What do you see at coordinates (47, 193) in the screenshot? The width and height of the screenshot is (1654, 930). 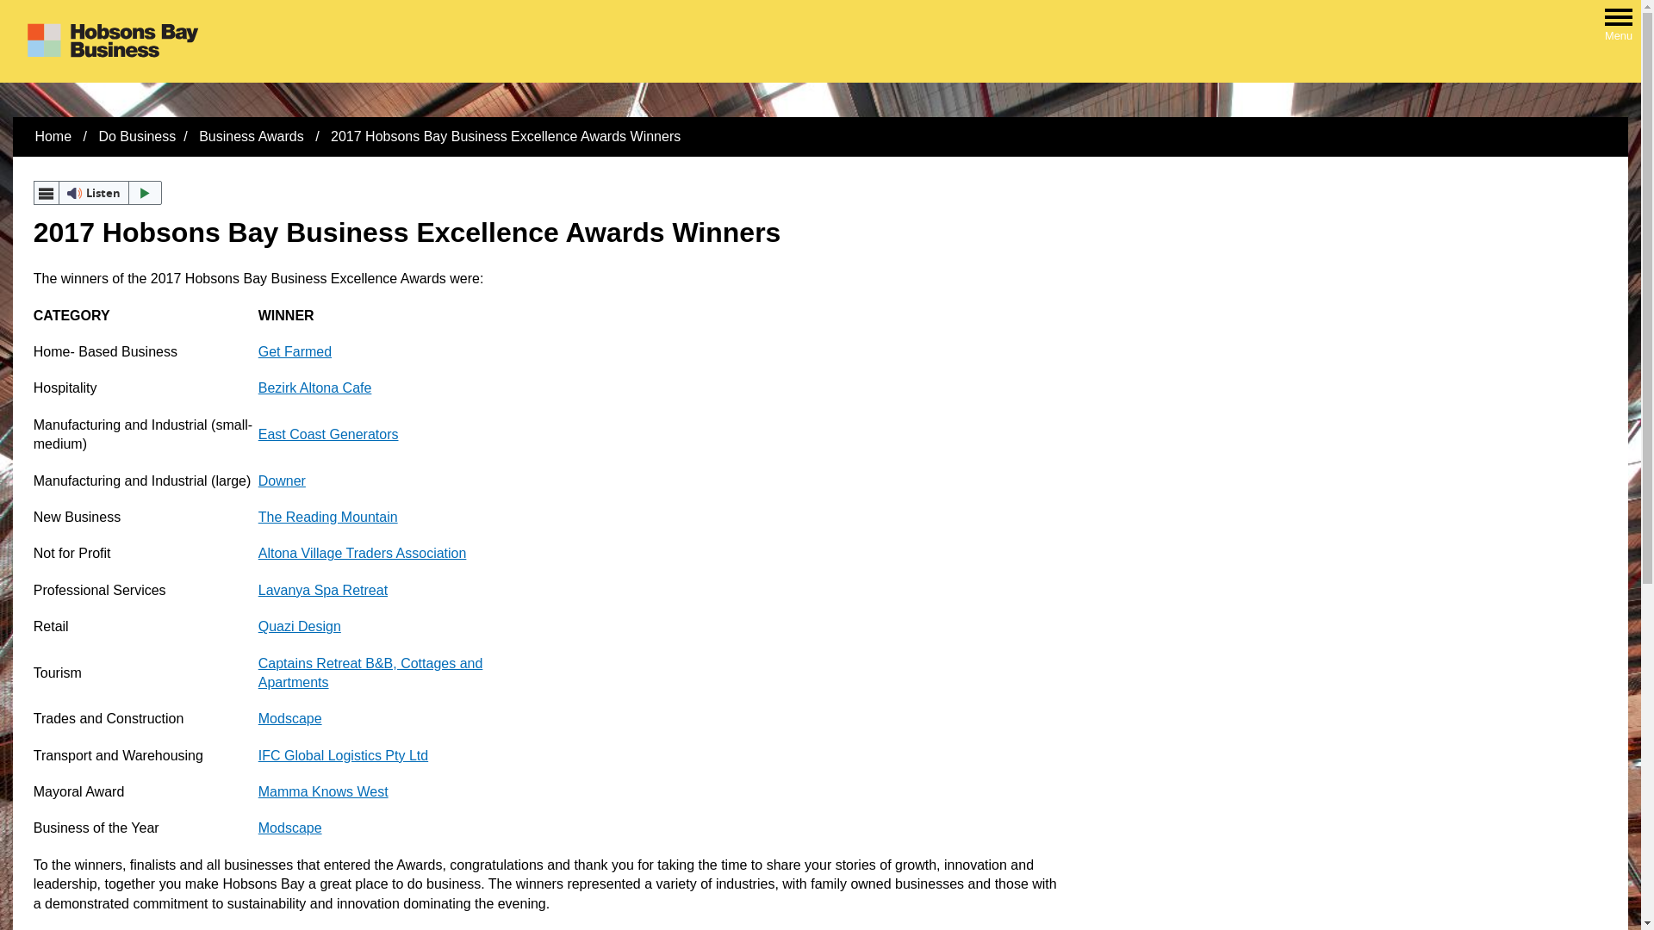 I see `webReader menu` at bounding box center [47, 193].